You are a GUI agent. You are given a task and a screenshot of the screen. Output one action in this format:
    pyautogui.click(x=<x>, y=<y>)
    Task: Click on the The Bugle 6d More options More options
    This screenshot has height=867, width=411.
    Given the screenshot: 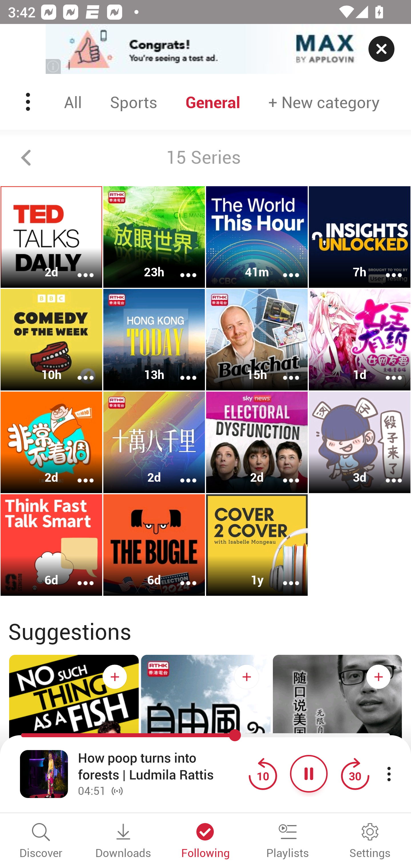 What is the action you would take?
    pyautogui.click(x=154, y=545)
    